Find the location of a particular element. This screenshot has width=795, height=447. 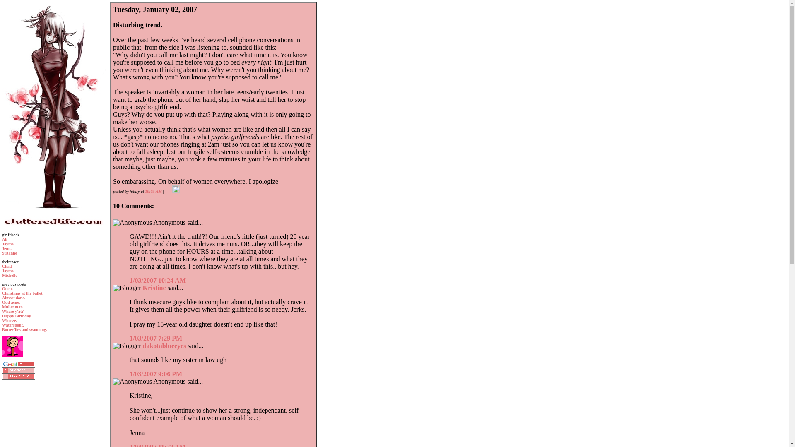

Odd acne. is located at coordinates (11, 302).